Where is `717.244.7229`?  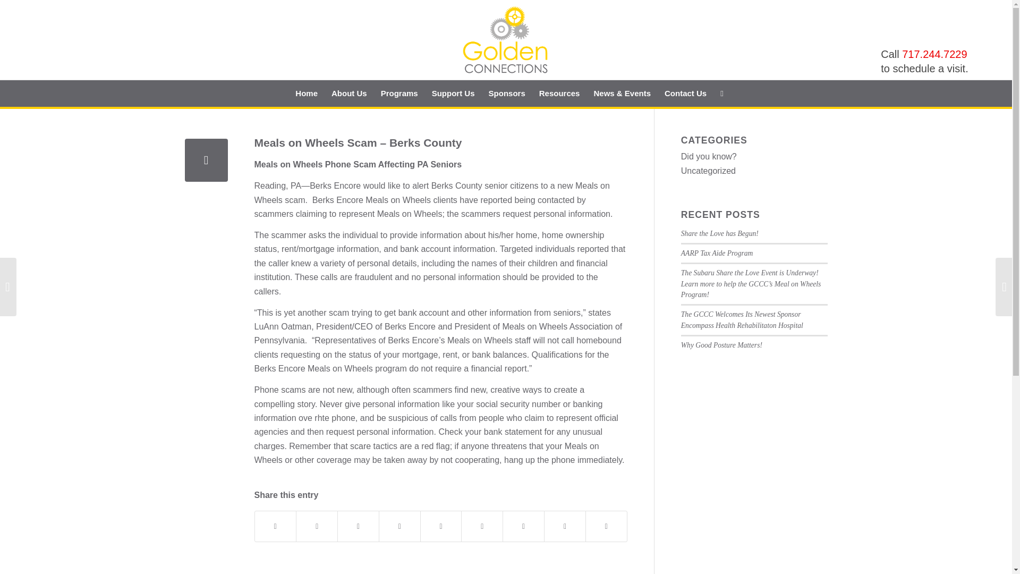
717.244.7229 is located at coordinates (934, 54).